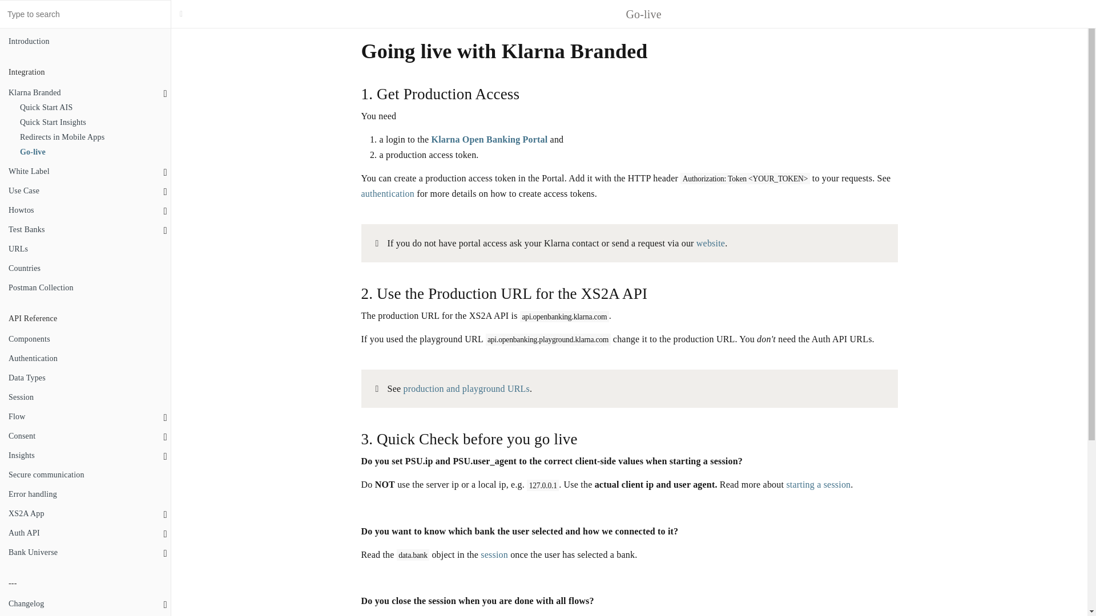 The height and width of the screenshot is (616, 1096). I want to click on Quick Start Insights, so click(91, 122).